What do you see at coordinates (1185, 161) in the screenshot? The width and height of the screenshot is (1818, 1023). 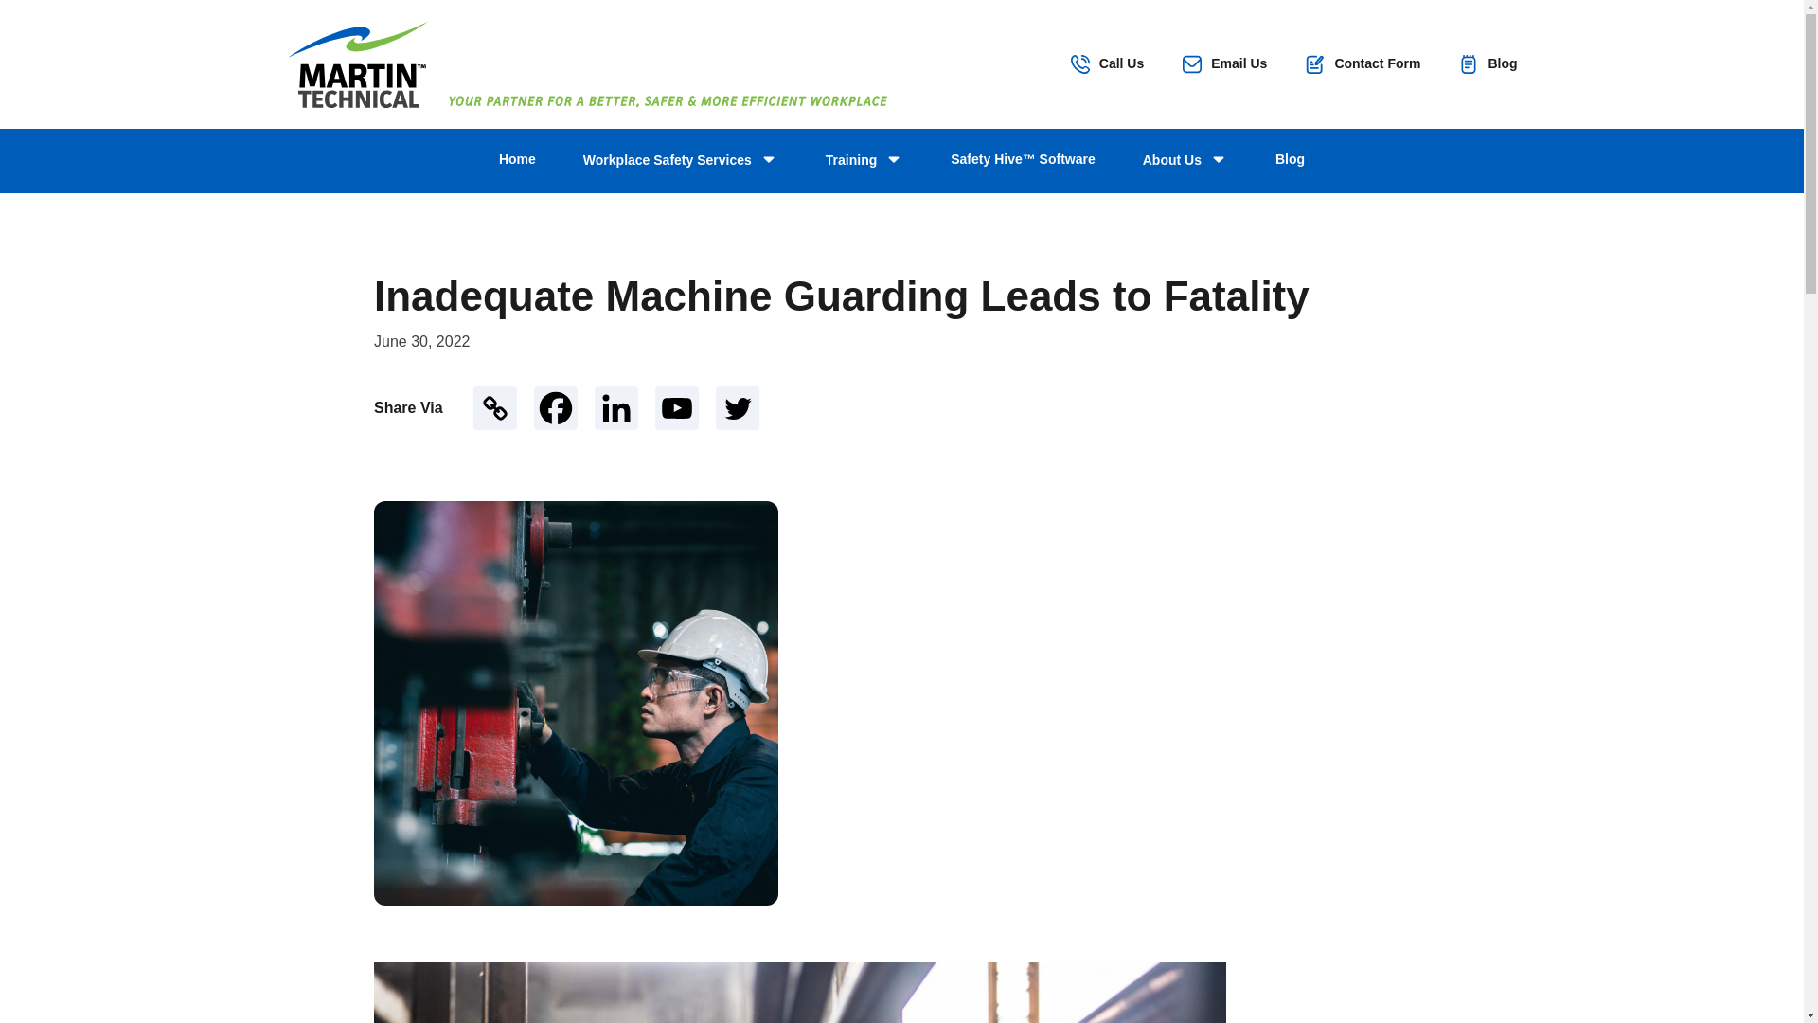 I see `About Us` at bounding box center [1185, 161].